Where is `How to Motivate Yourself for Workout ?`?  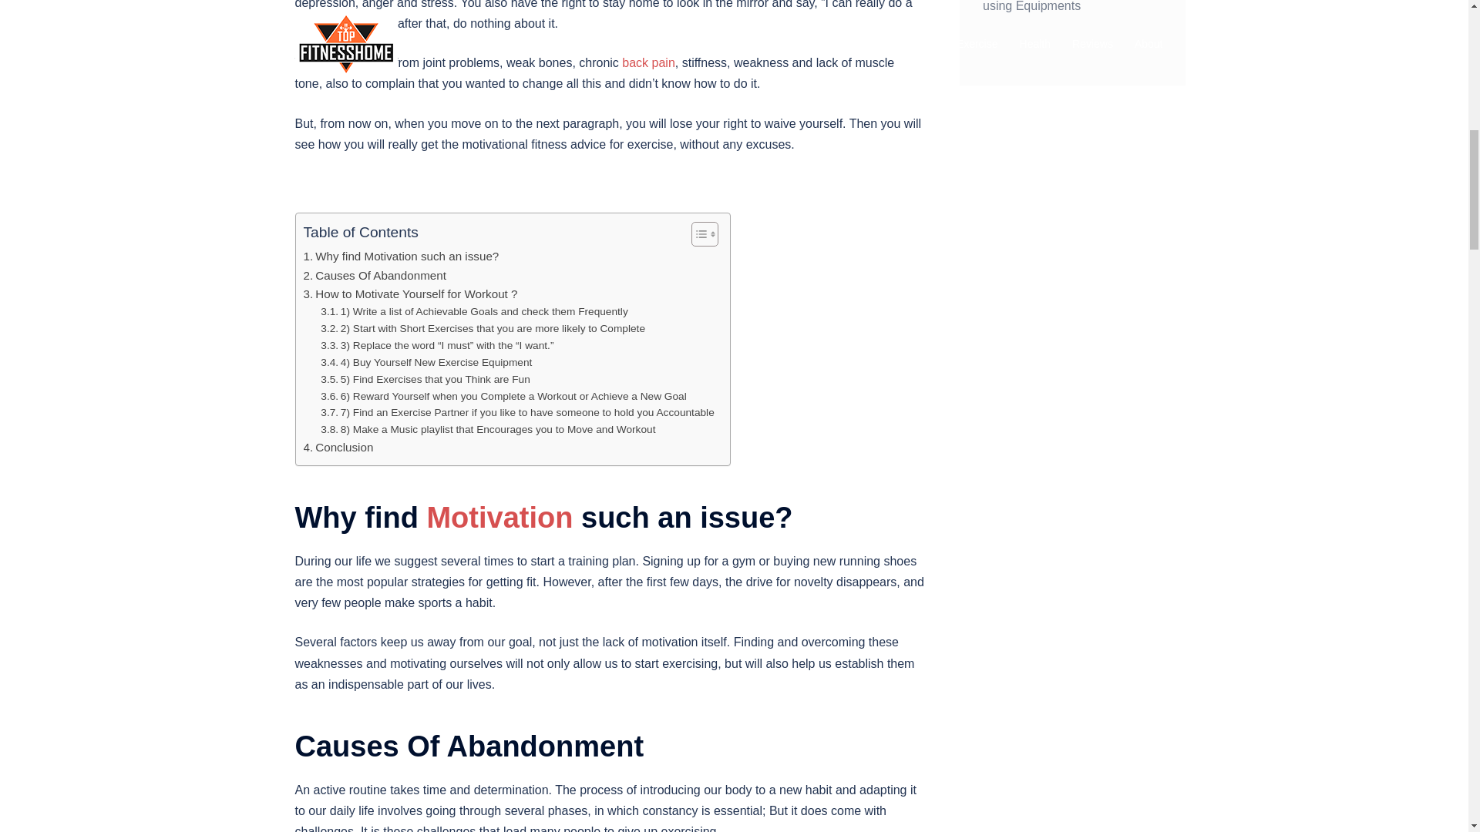 How to Motivate Yourself for Workout ? is located at coordinates (410, 294).